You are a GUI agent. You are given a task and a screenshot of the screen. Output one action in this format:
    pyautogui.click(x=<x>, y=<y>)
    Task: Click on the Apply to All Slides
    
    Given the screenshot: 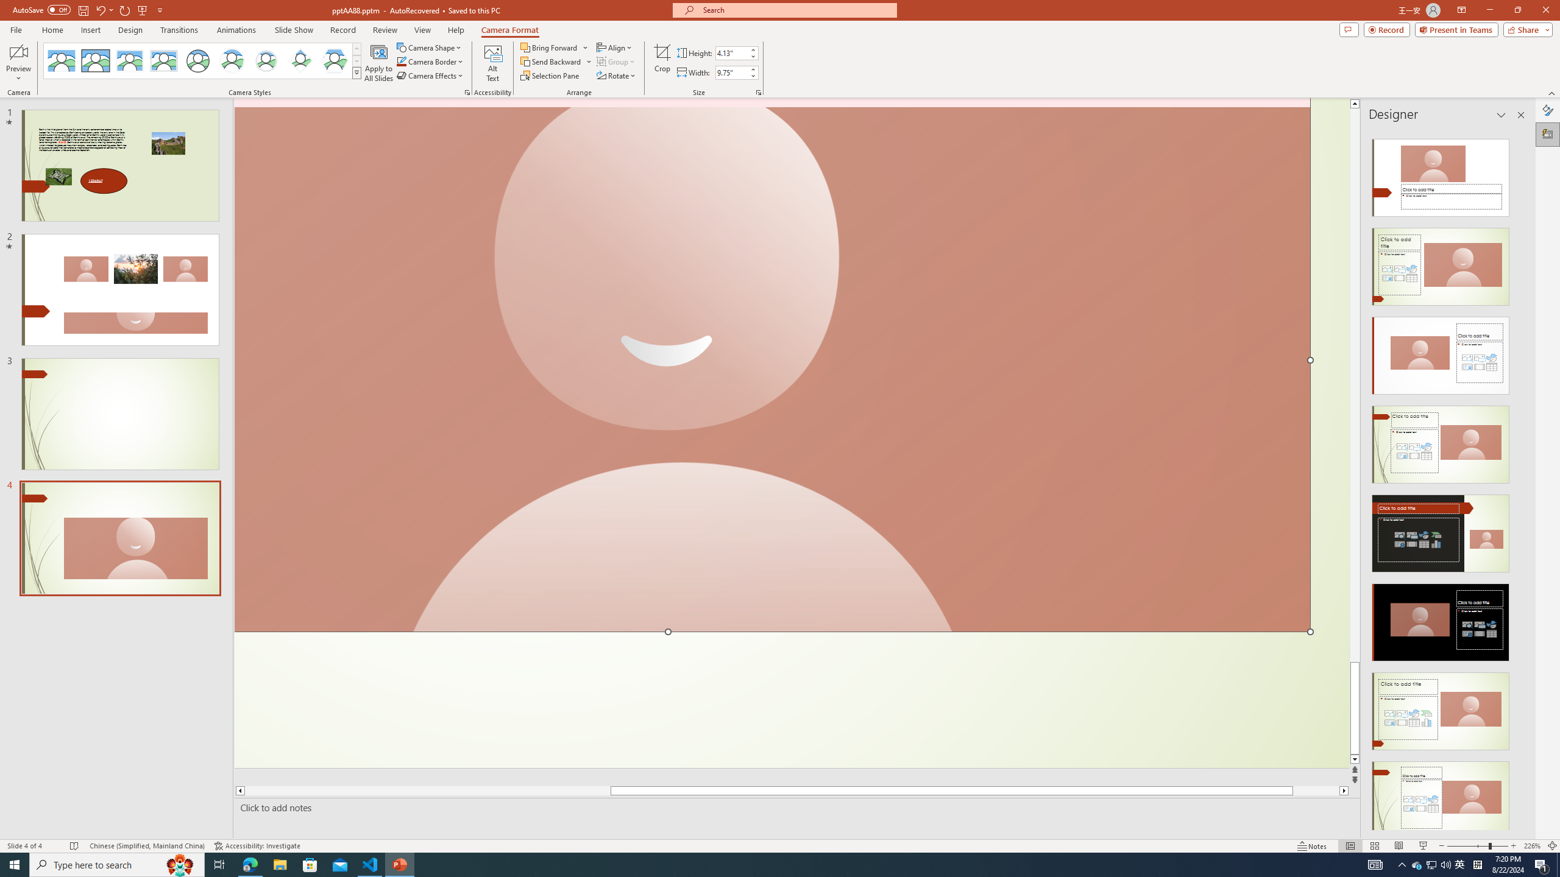 What is the action you would take?
    pyautogui.click(x=379, y=63)
    